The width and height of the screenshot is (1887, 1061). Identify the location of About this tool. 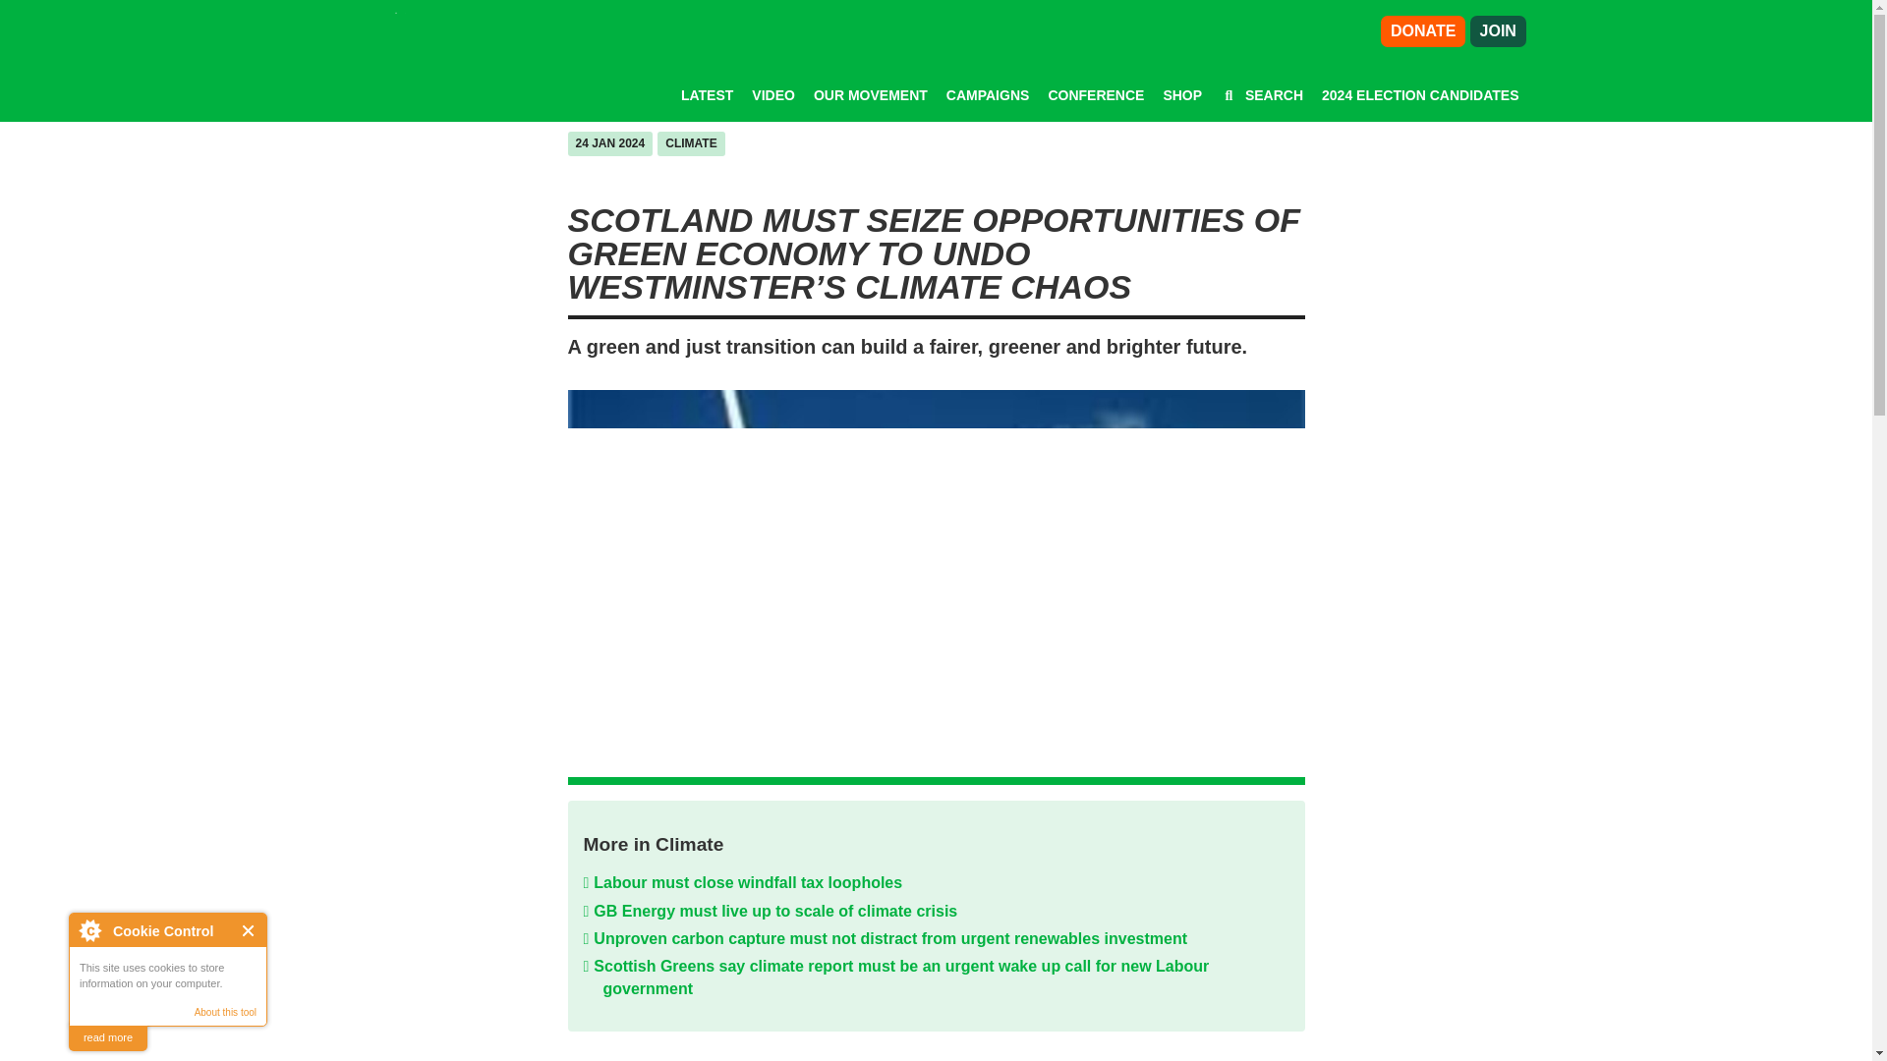
(225, 1012).